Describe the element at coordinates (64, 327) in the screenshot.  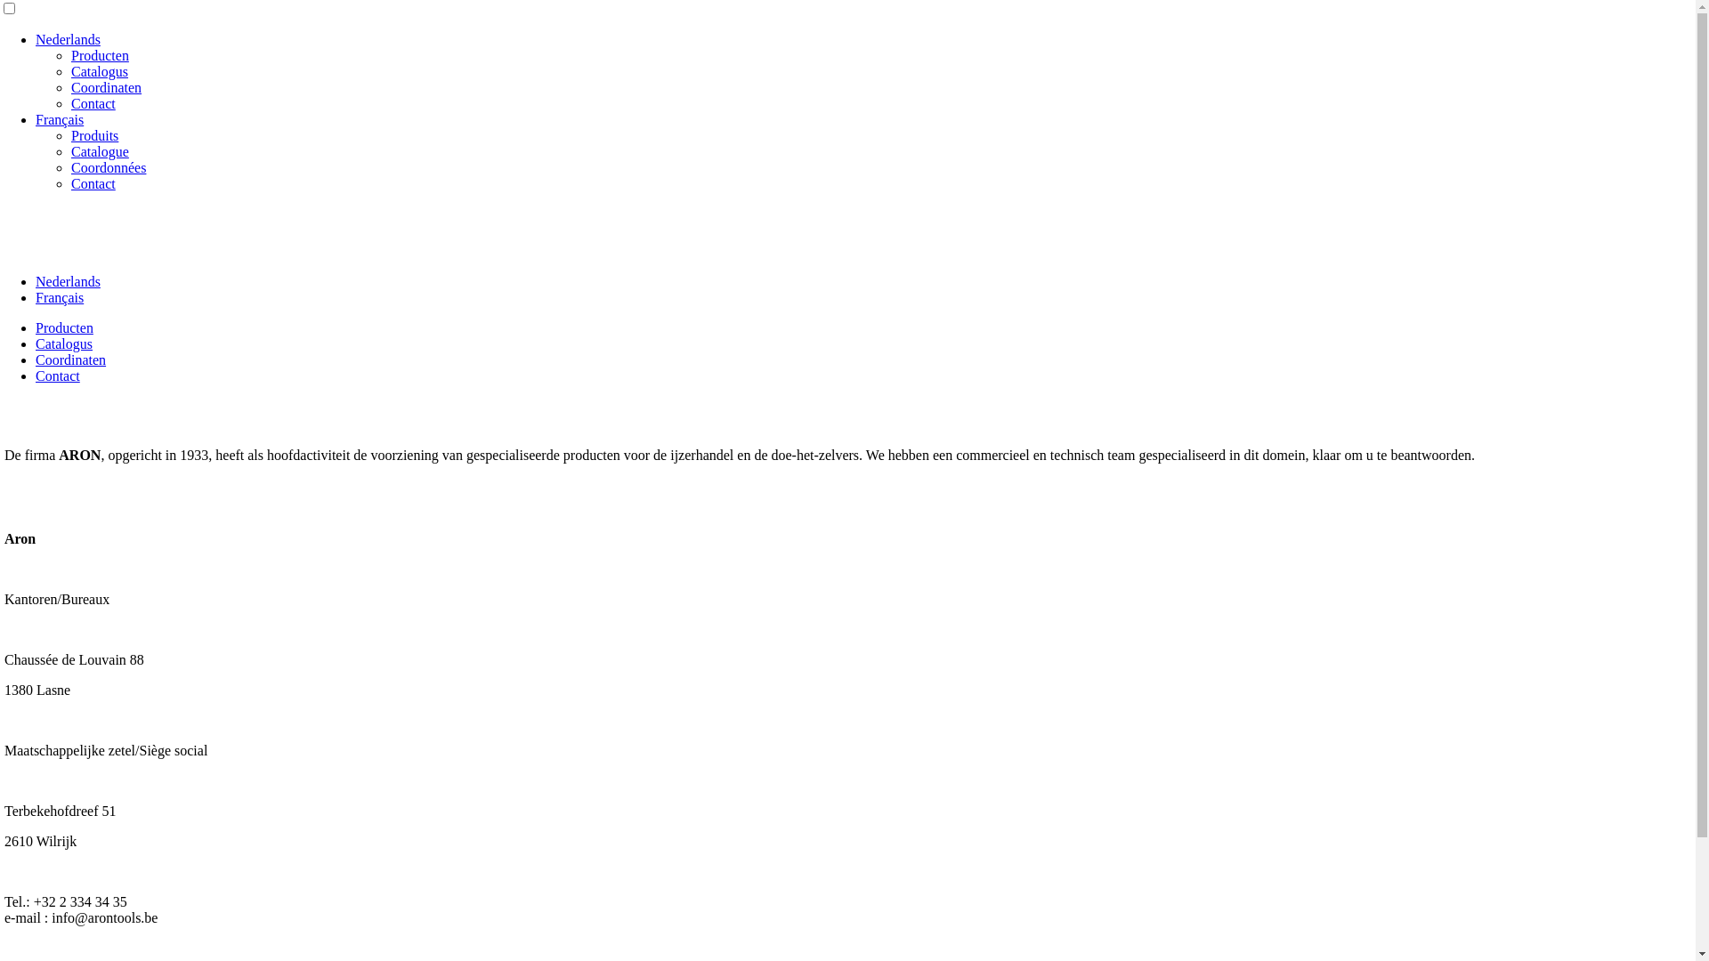
I see `Producten` at that location.